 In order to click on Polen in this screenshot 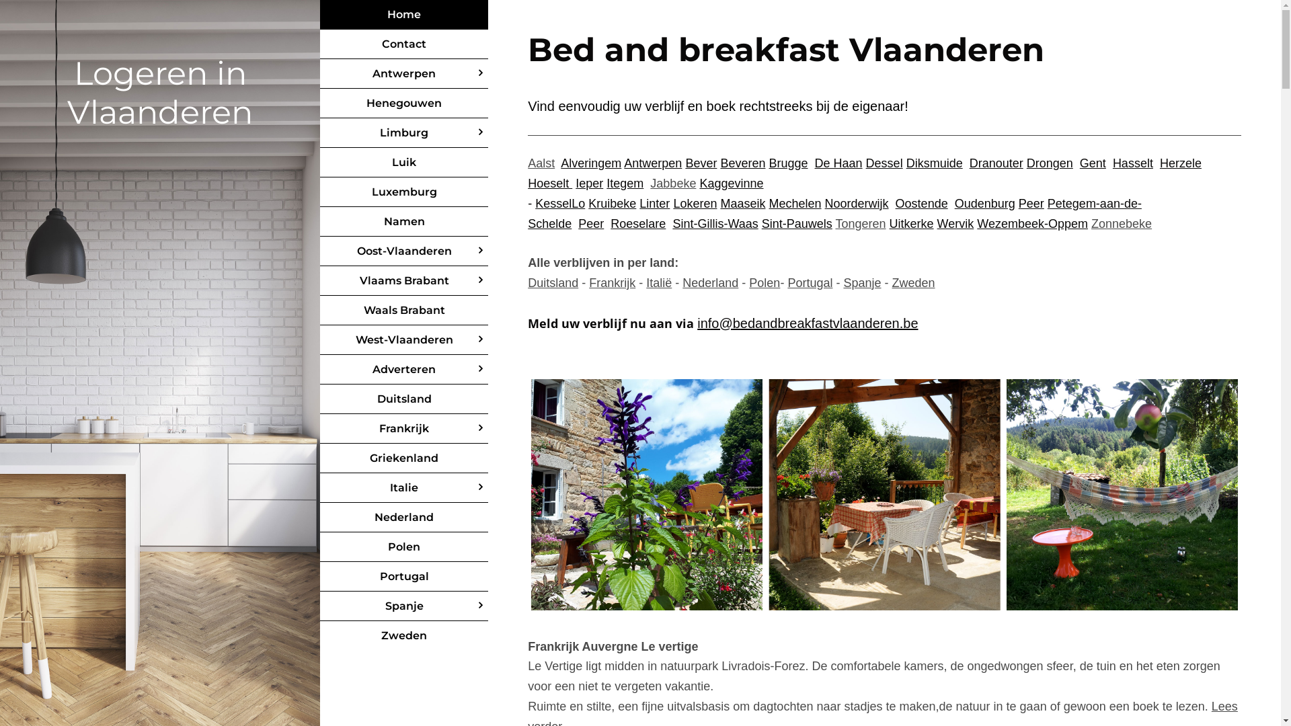, I will do `click(404, 547)`.